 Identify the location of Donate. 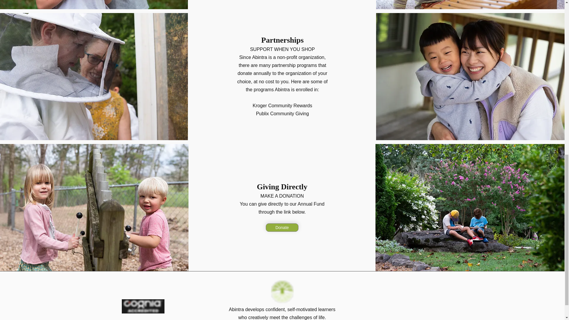
(282, 227).